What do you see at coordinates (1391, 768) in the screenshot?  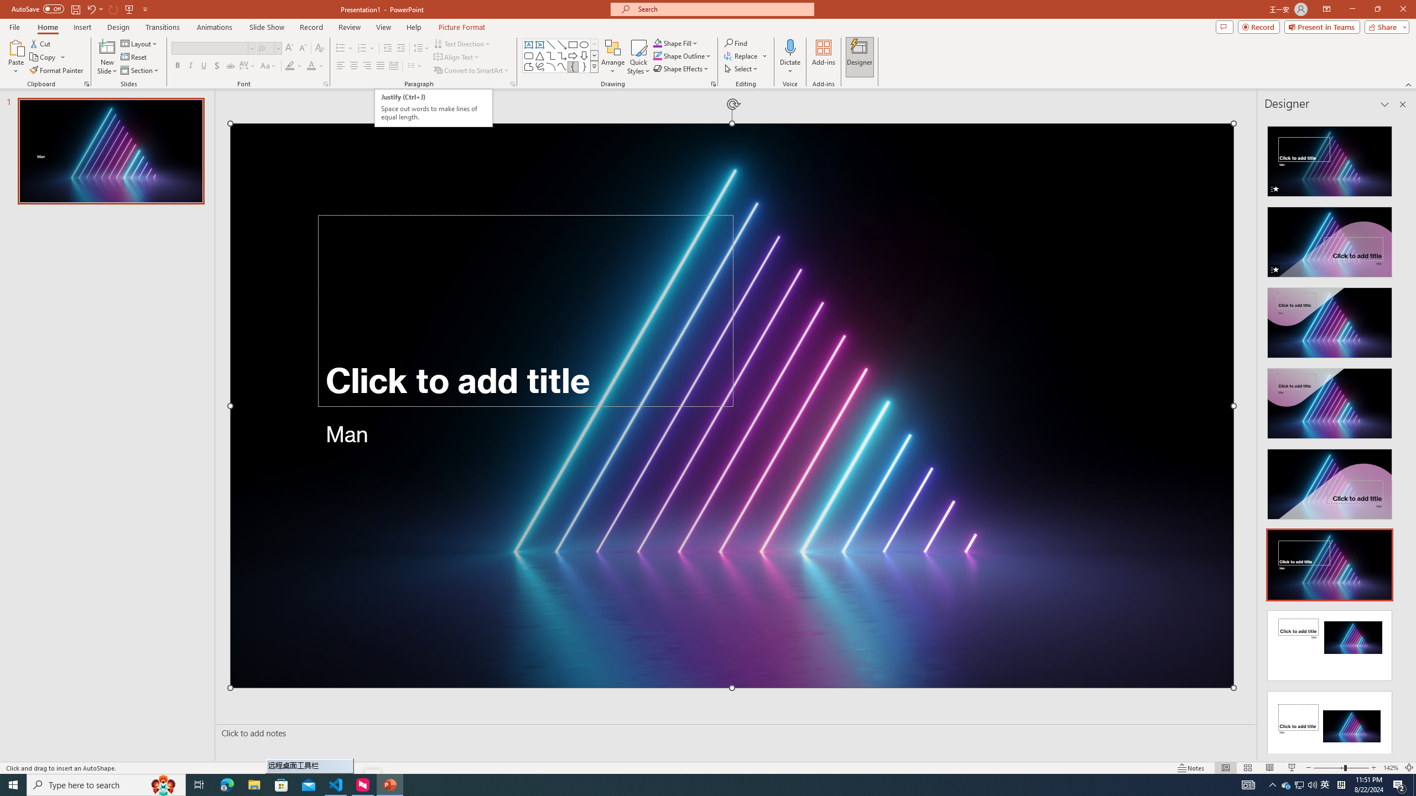 I see `Zoom 142%` at bounding box center [1391, 768].